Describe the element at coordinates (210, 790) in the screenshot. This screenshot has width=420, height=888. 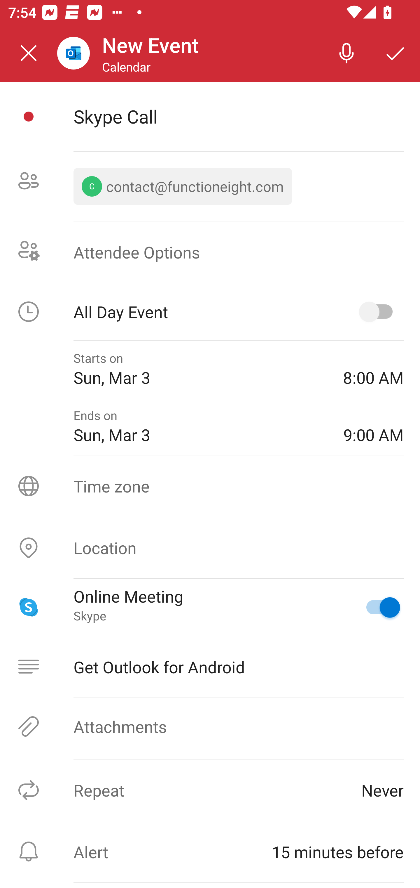
I see `Repeat Never` at that location.